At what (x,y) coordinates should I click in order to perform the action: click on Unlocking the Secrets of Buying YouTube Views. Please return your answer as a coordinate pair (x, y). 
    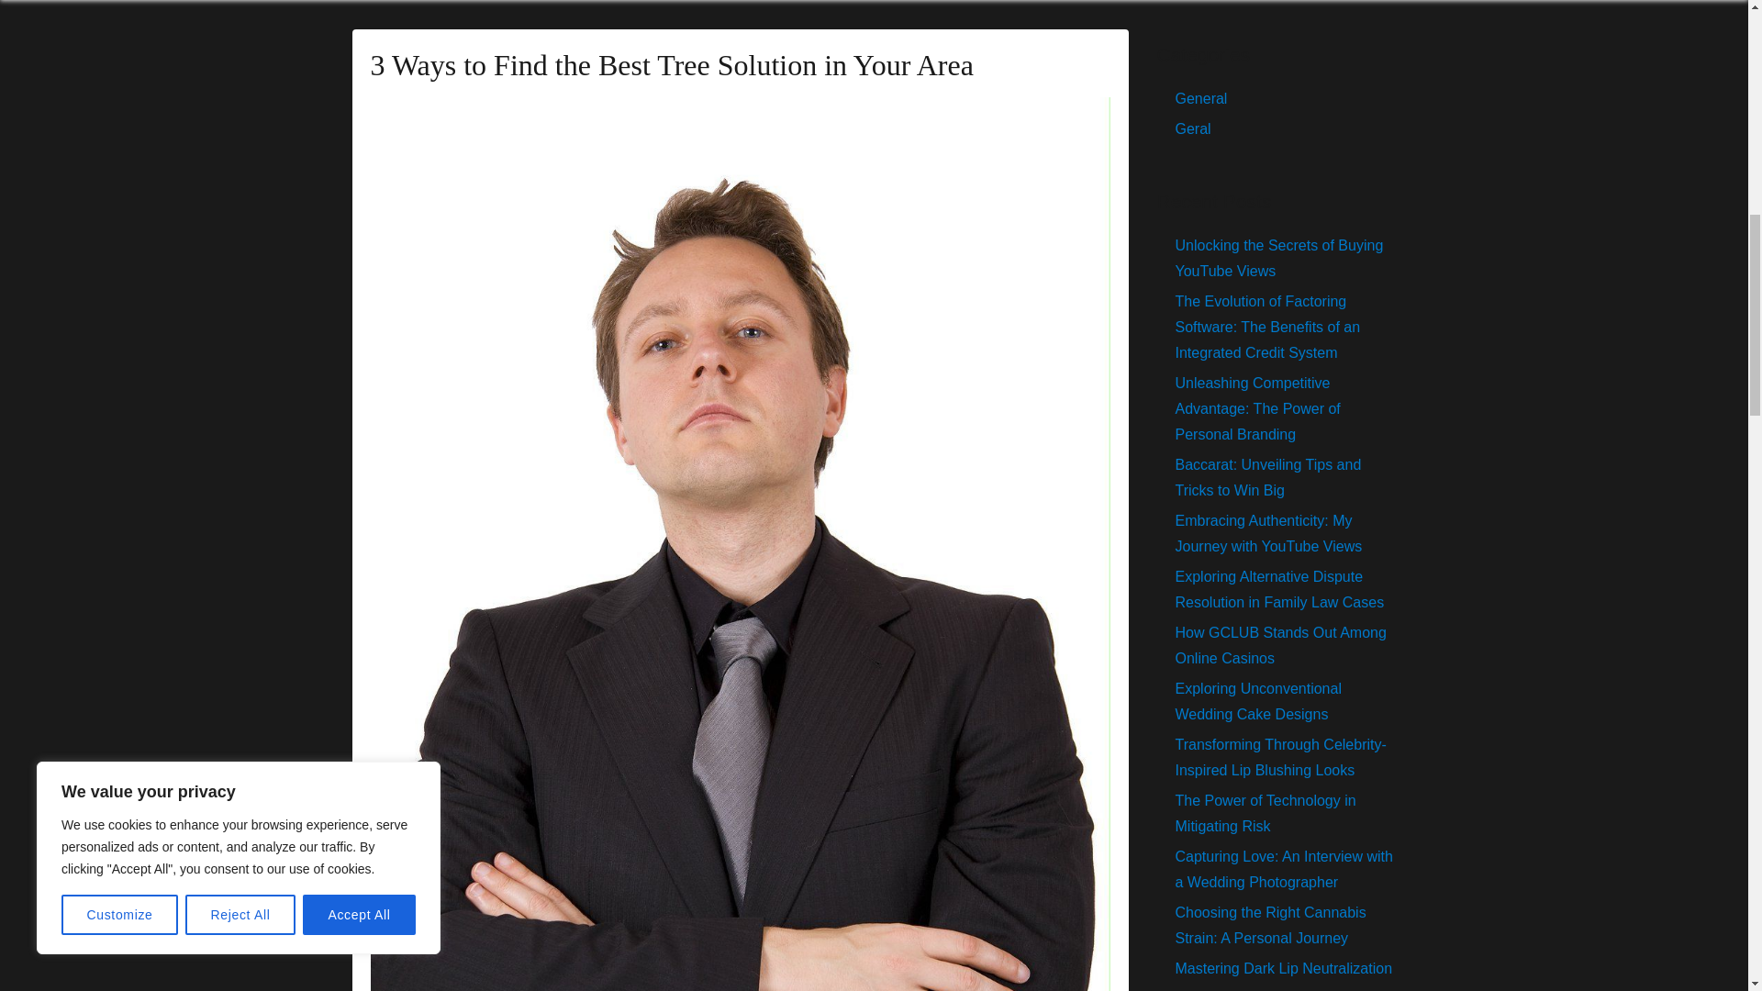
    Looking at the image, I should click on (1279, 258).